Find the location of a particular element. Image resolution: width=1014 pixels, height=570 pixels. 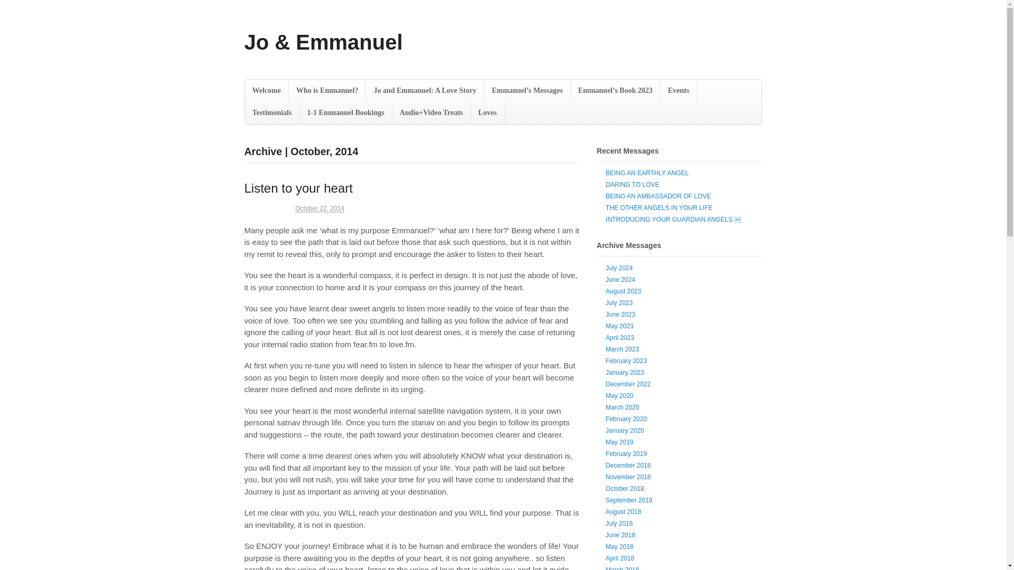

December 2022 is located at coordinates (628, 384).